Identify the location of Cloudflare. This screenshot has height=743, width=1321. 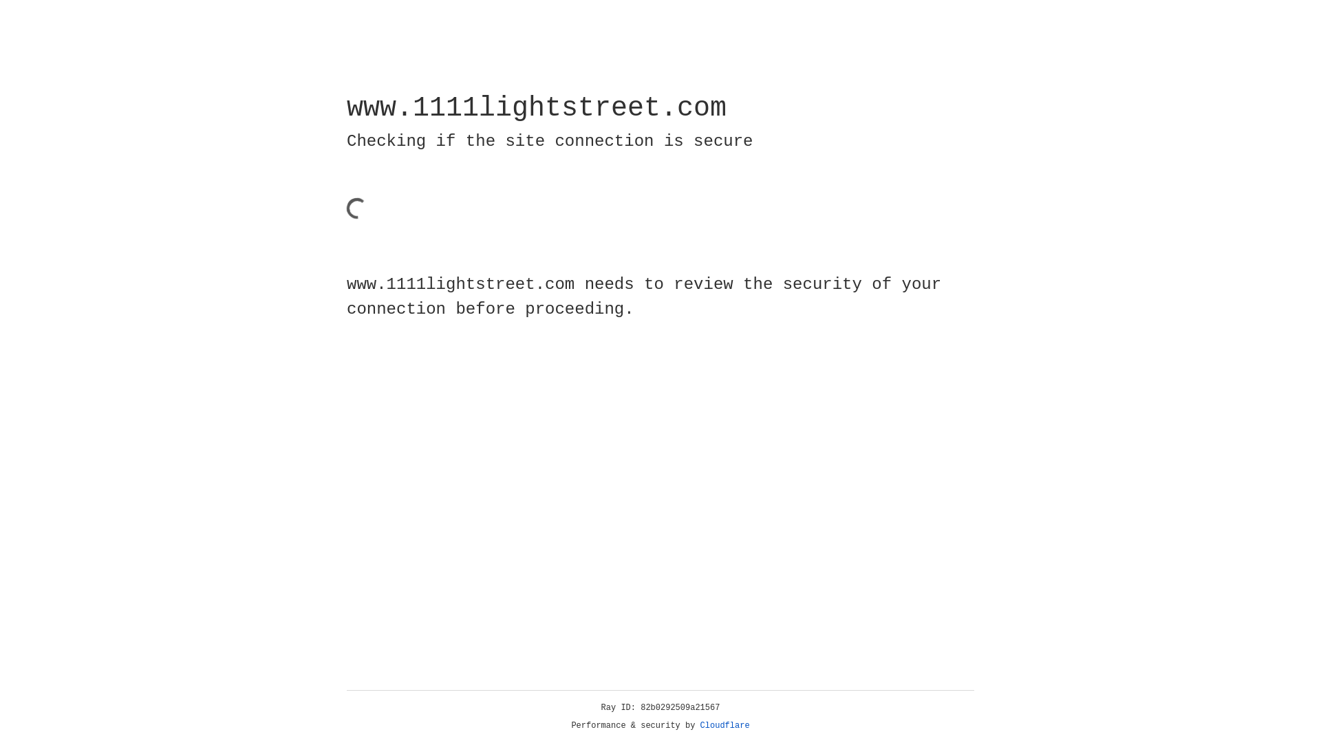
(725, 726).